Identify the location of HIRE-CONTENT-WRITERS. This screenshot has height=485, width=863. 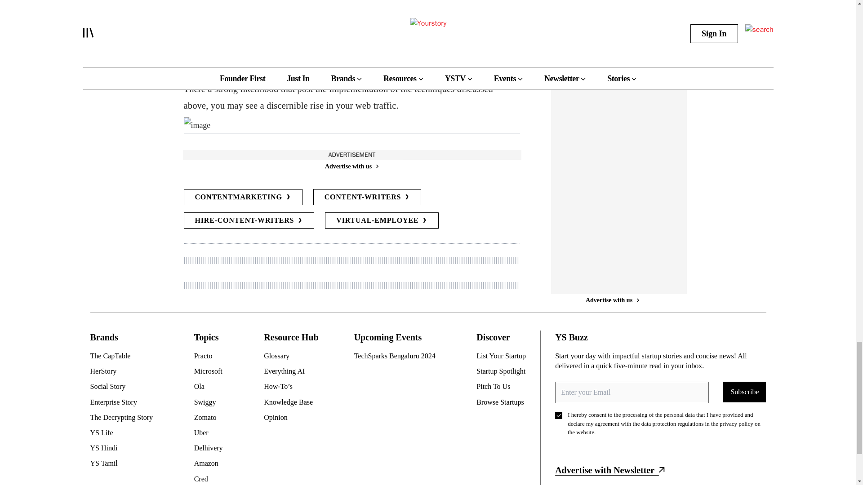
(248, 220).